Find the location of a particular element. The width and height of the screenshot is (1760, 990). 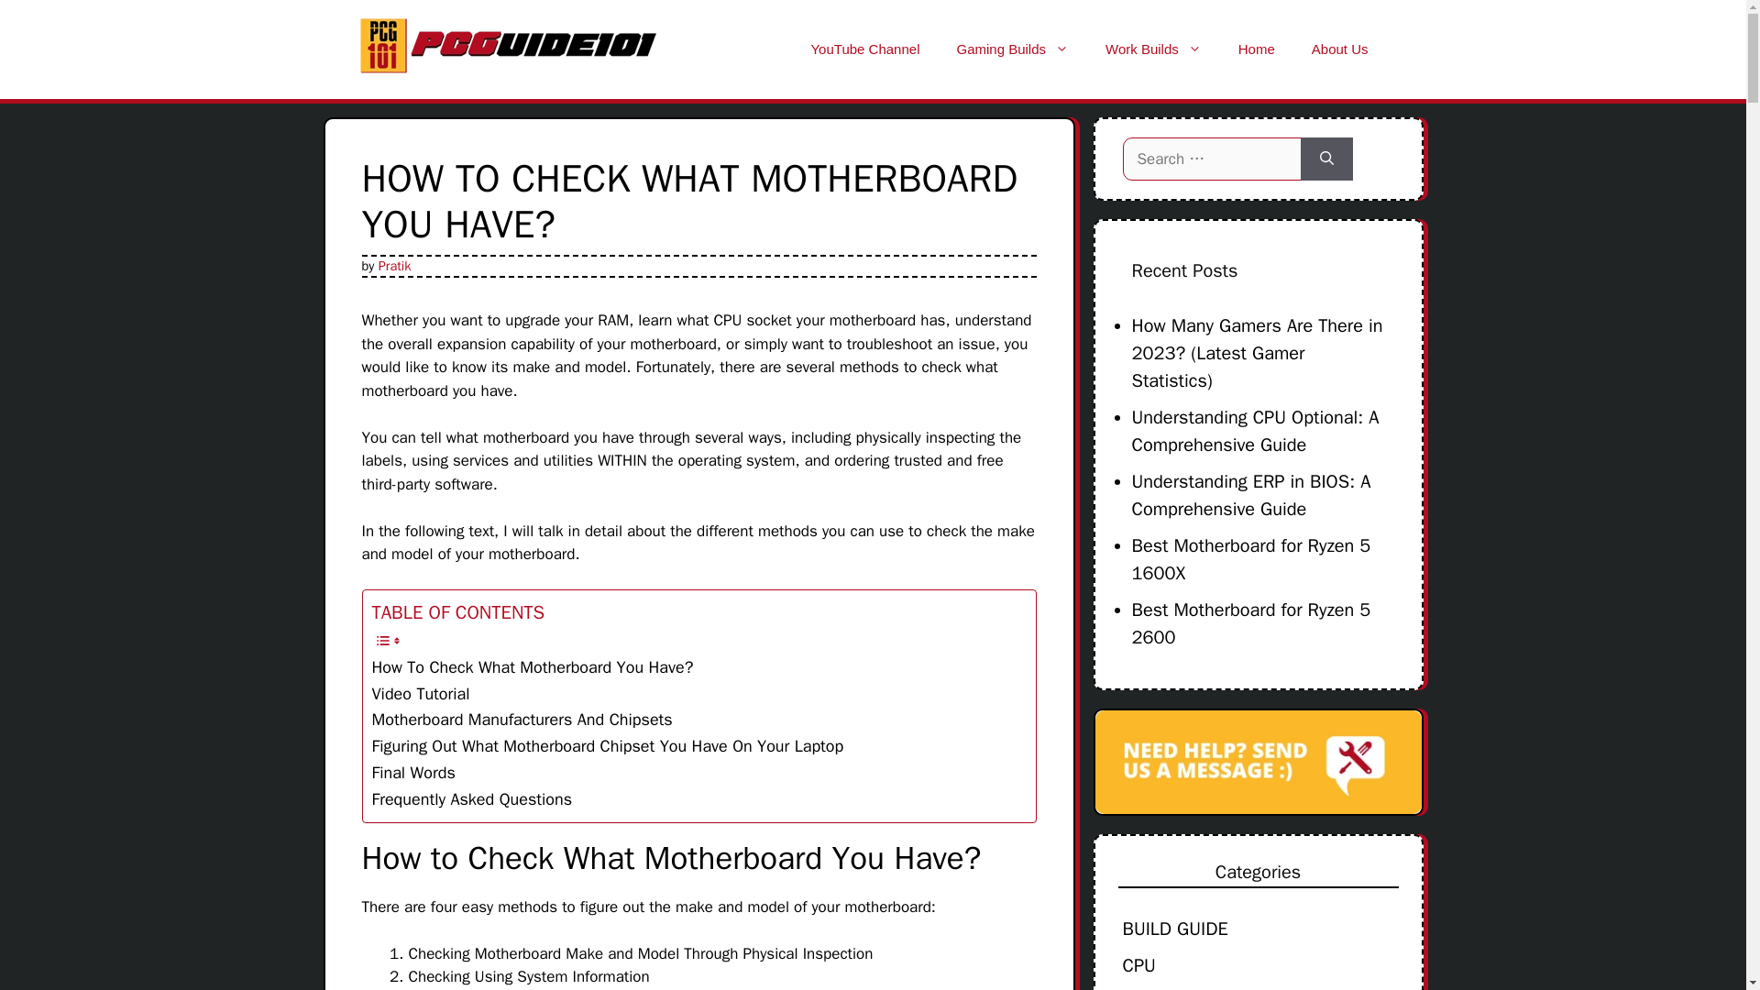

How to Check What Motherboard You Have? is located at coordinates (532, 667).